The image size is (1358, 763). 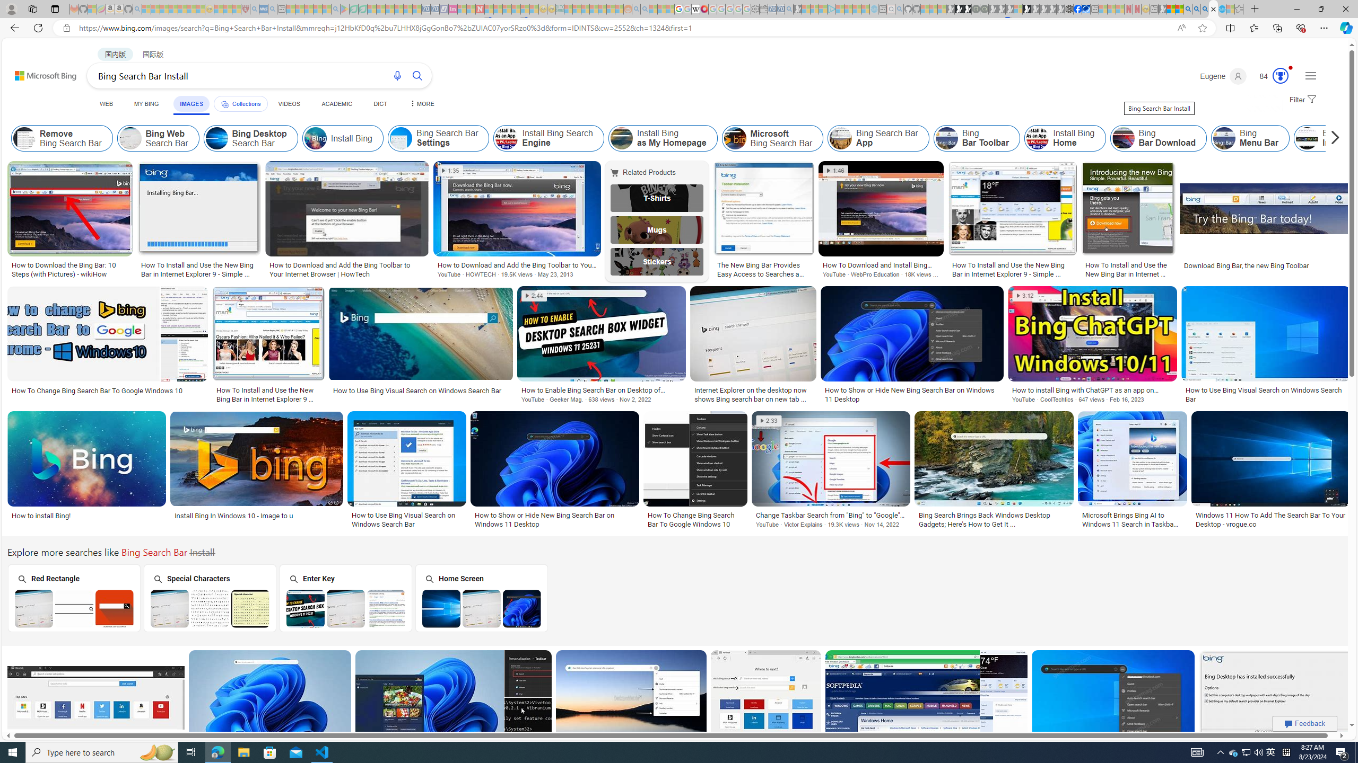 What do you see at coordinates (549, 138) in the screenshot?
I see `Install Bing Search Engine` at bounding box center [549, 138].